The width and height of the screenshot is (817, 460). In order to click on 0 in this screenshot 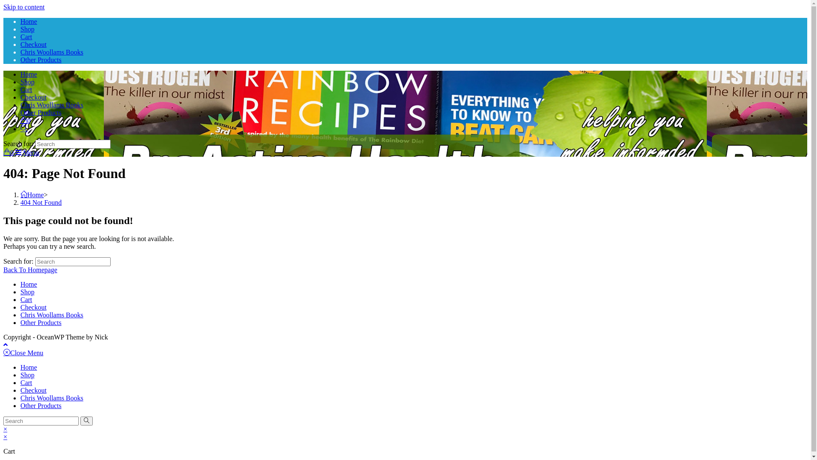, I will do `click(9, 152)`.